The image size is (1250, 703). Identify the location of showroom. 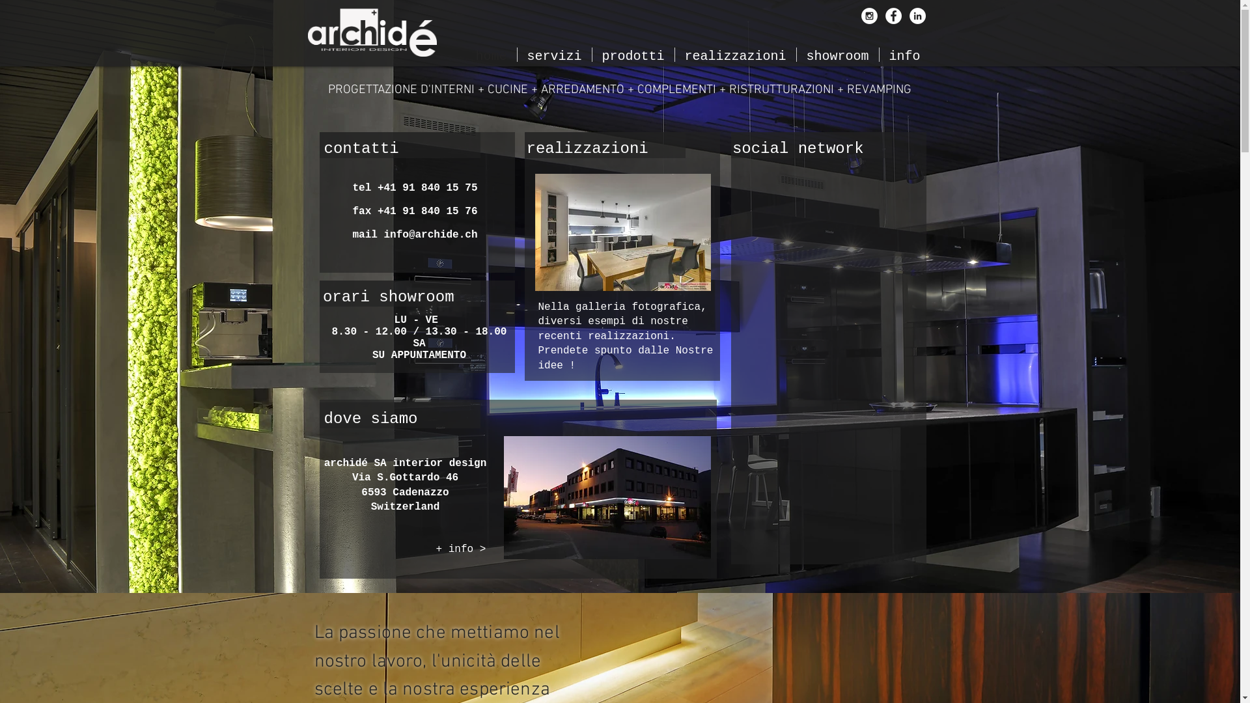
(838, 55).